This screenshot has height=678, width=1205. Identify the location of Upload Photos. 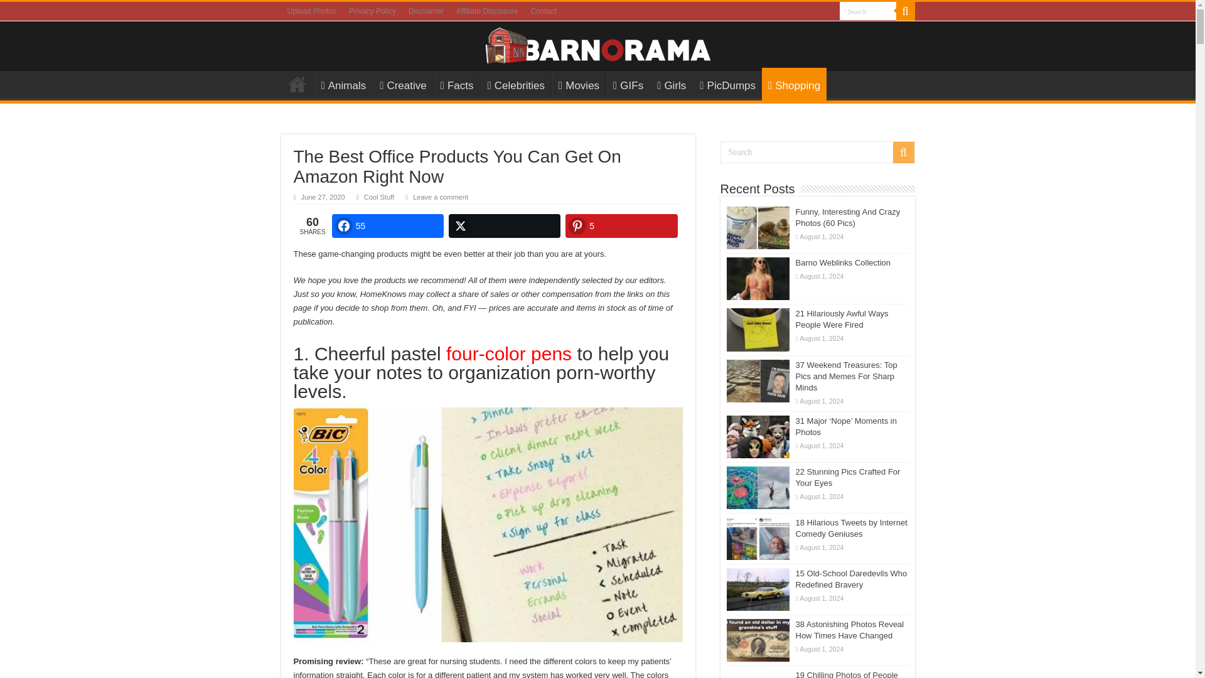
(312, 11).